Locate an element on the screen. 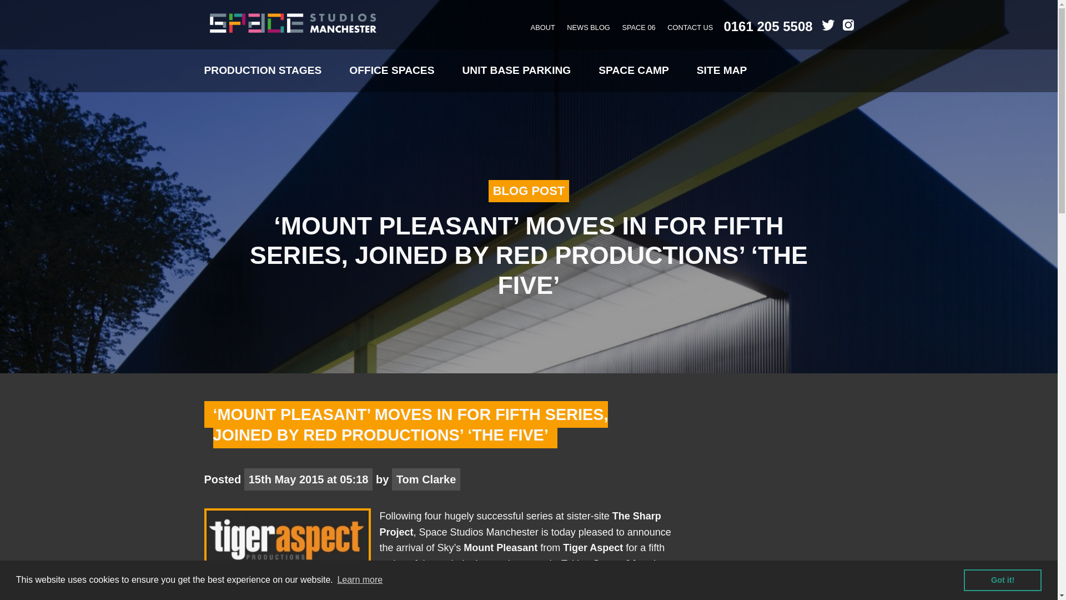  CONTACT US is located at coordinates (690, 28).